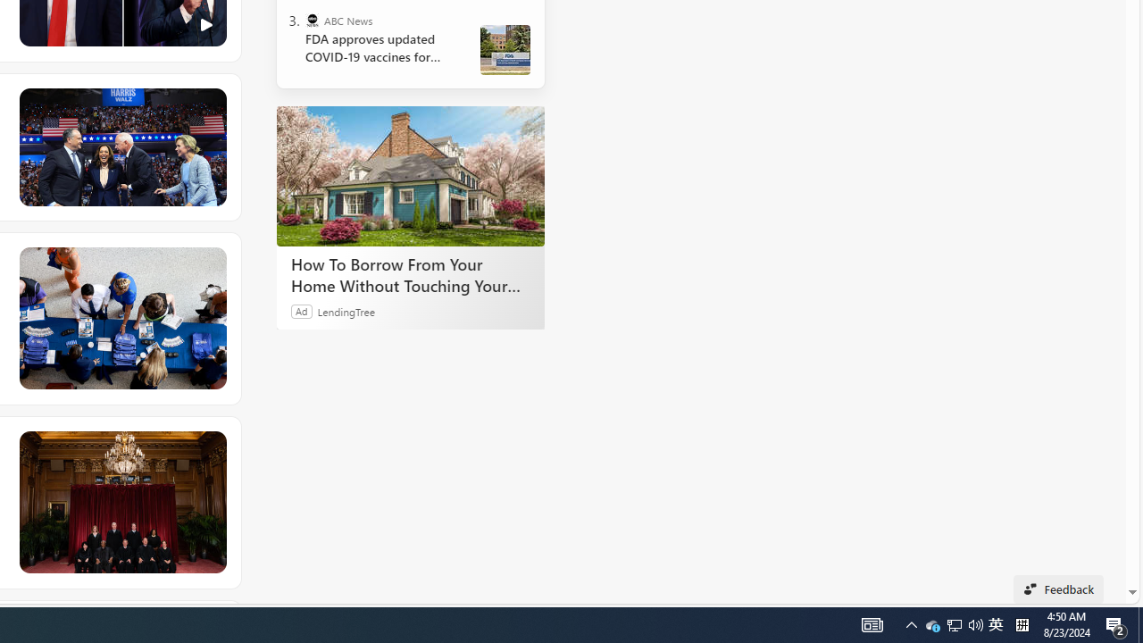 This screenshot has width=1143, height=643. What do you see at coordinates (411, 175) in the screenshot?
I see `How To Borrow From Your Home Without Touching Your Mortgage` at bounding box center [411, 175].